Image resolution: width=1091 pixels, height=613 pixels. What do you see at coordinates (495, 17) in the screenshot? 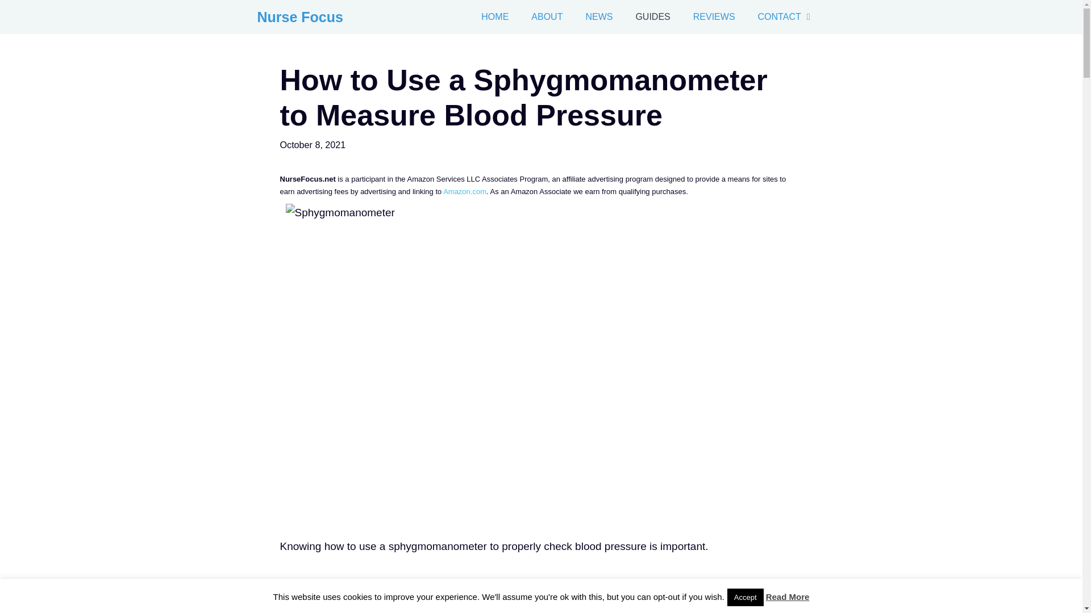
I see `HOME` at bounding box center [495, 17].